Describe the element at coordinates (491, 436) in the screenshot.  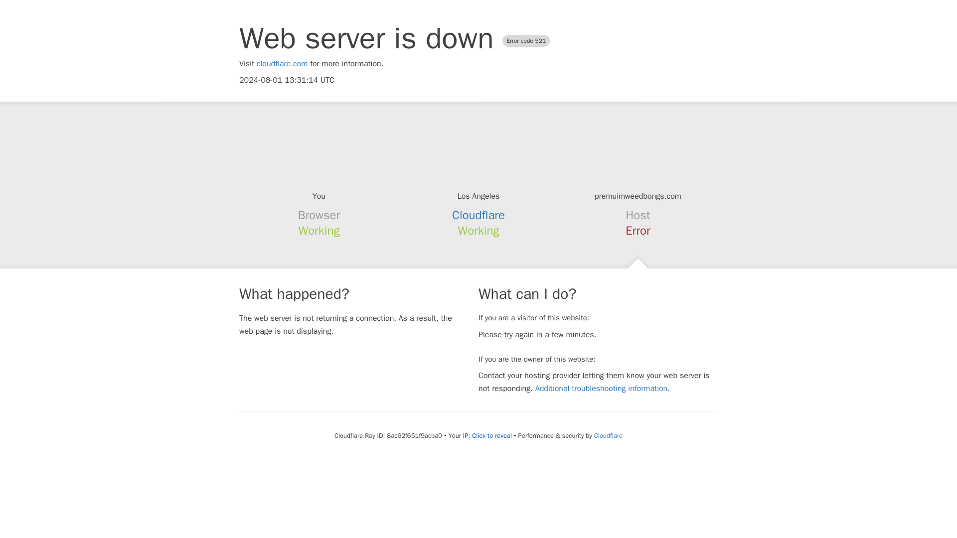
I see `Click to reveal` at that location.